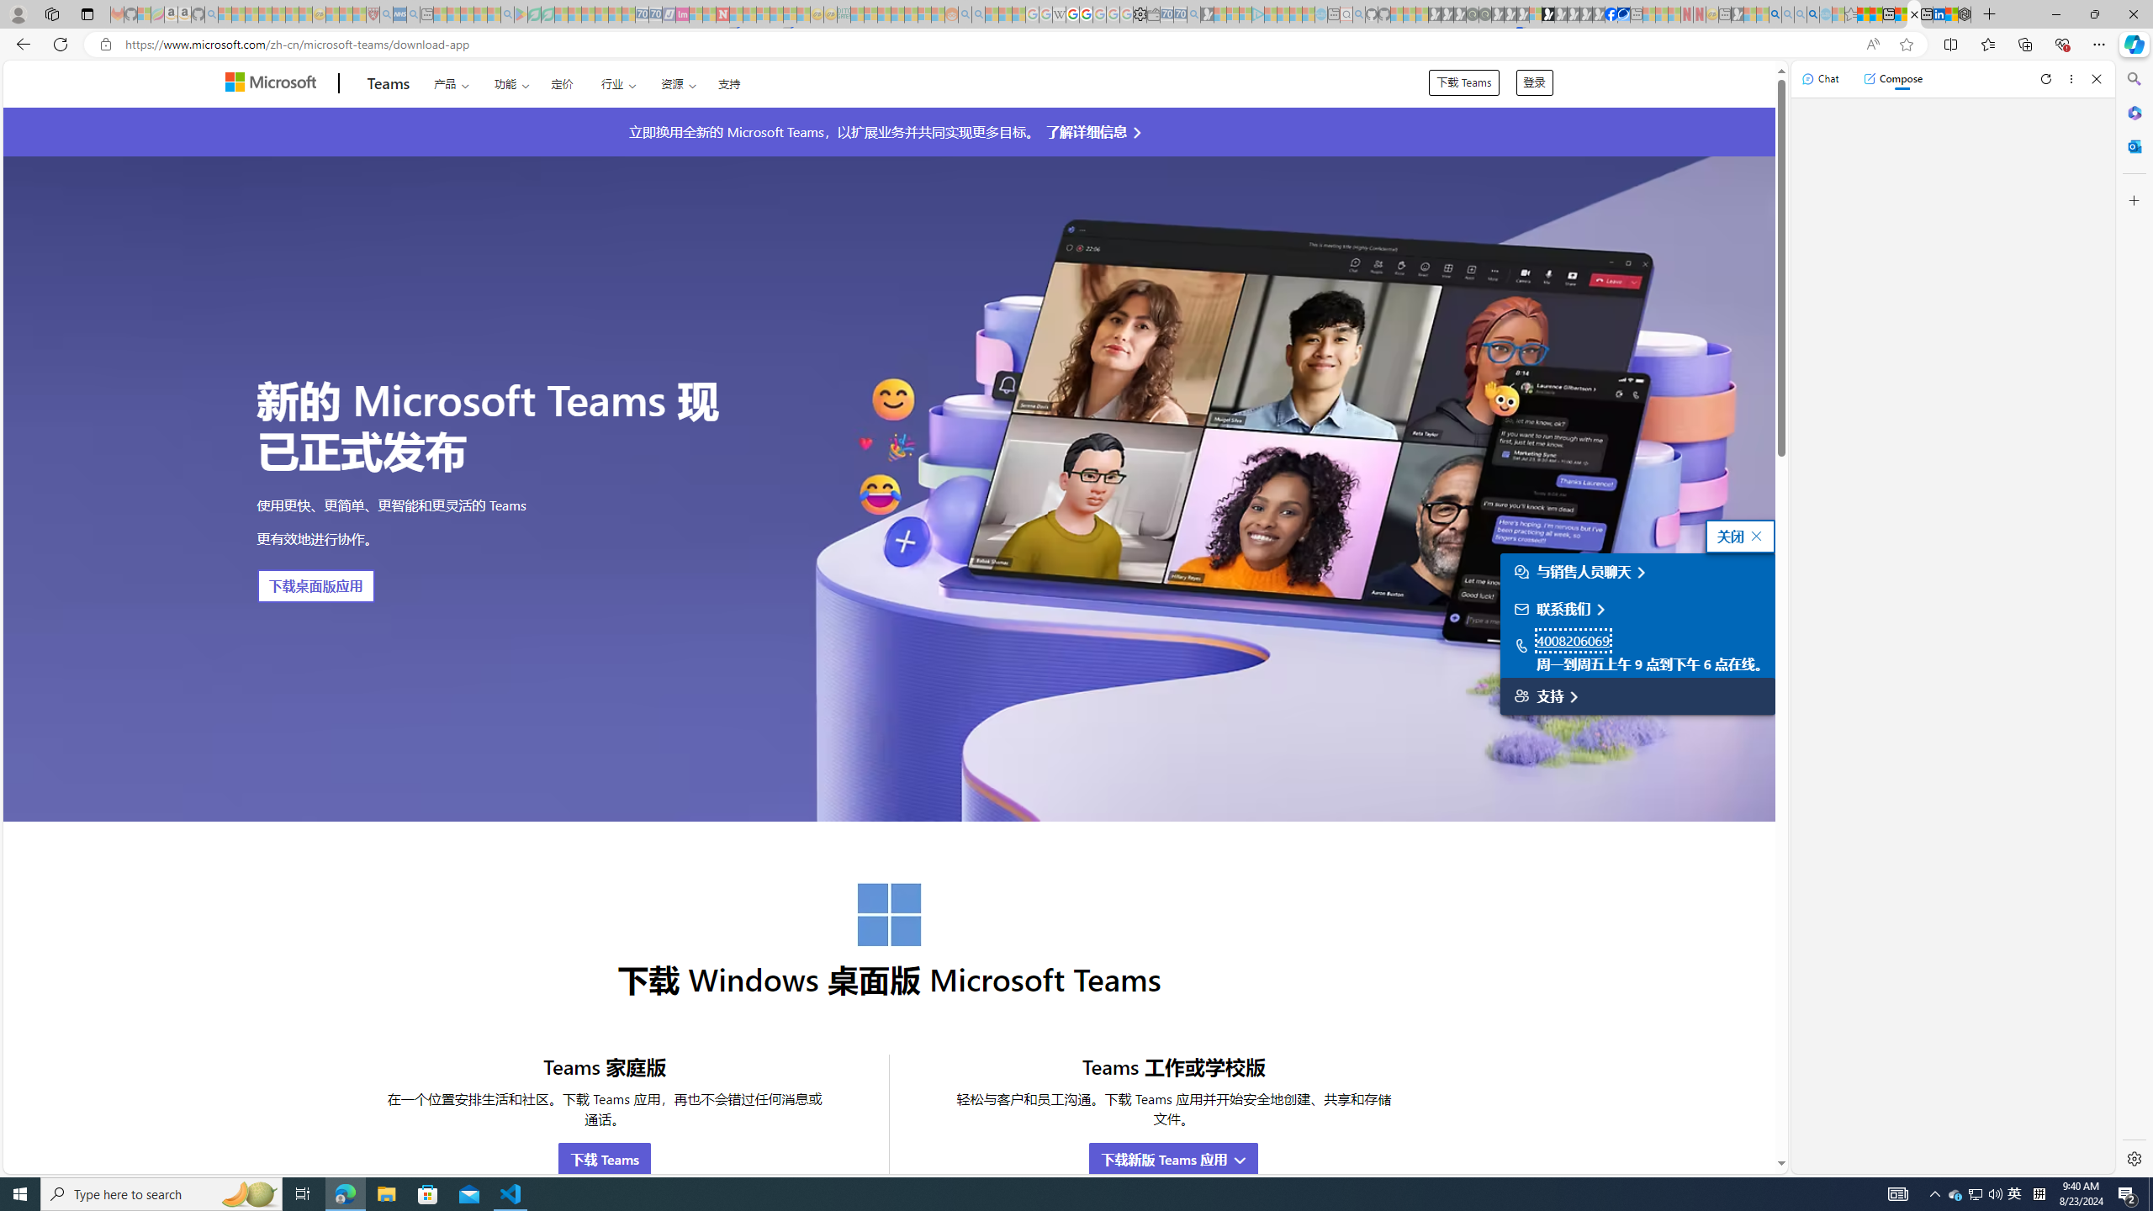  What do you see at coordinates (1073, 14) in the screenshot?
I see `Privacy Help Center - Policies Help` at bounding box center [1073, 14].